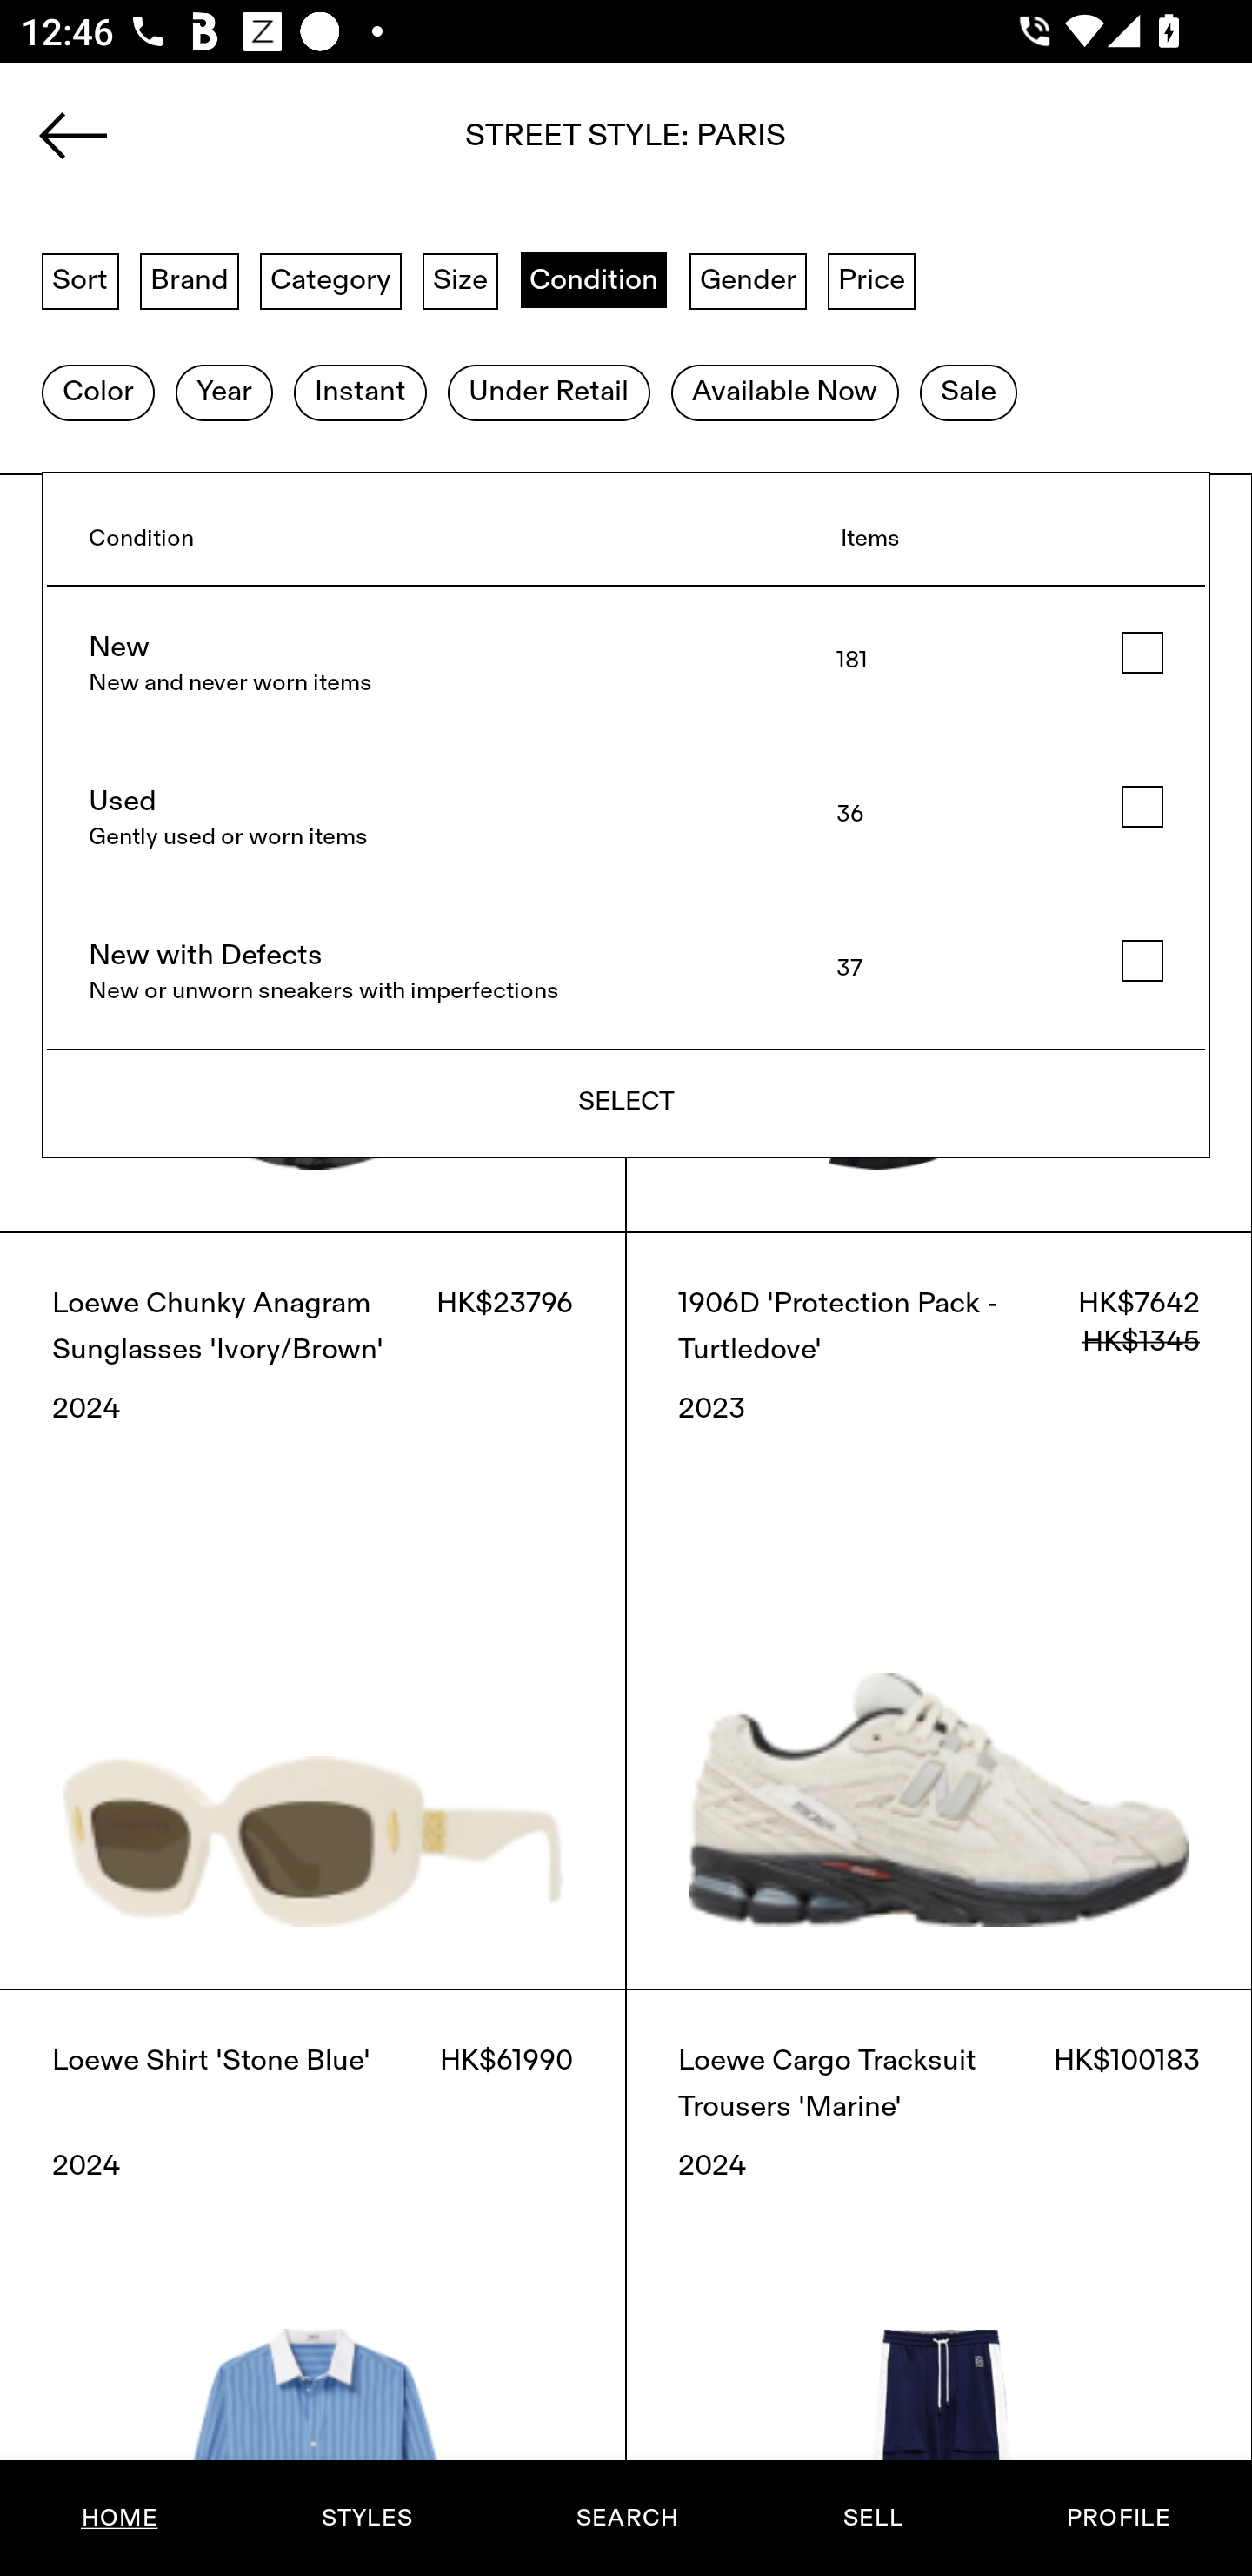 This screenshot has width=1252, height=2576. I want to click on Condition, so click(593, 279).